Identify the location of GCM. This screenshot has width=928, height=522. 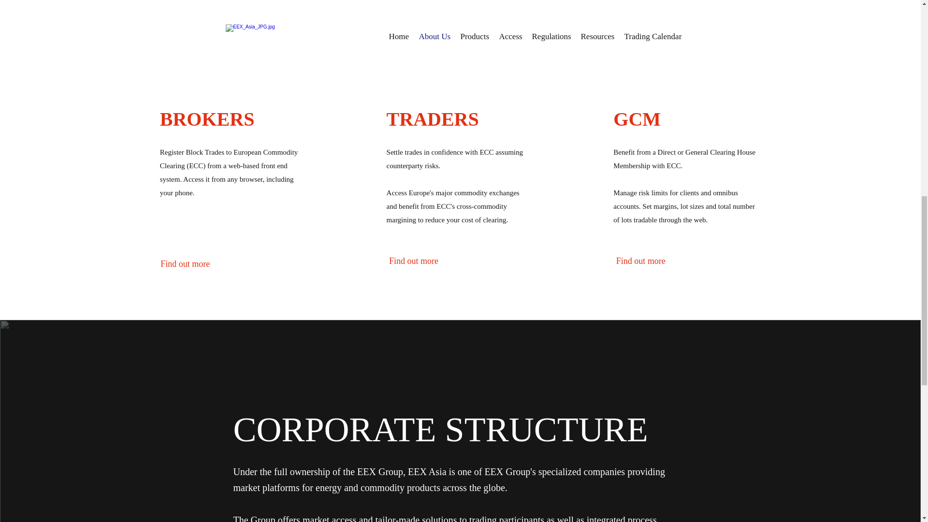
(637, 119).